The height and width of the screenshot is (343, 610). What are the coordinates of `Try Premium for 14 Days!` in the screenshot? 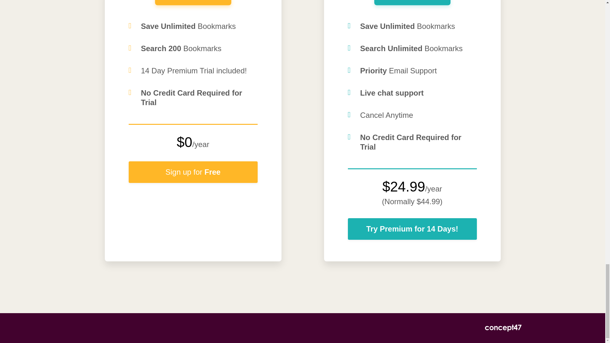 It's located at (412, 229).